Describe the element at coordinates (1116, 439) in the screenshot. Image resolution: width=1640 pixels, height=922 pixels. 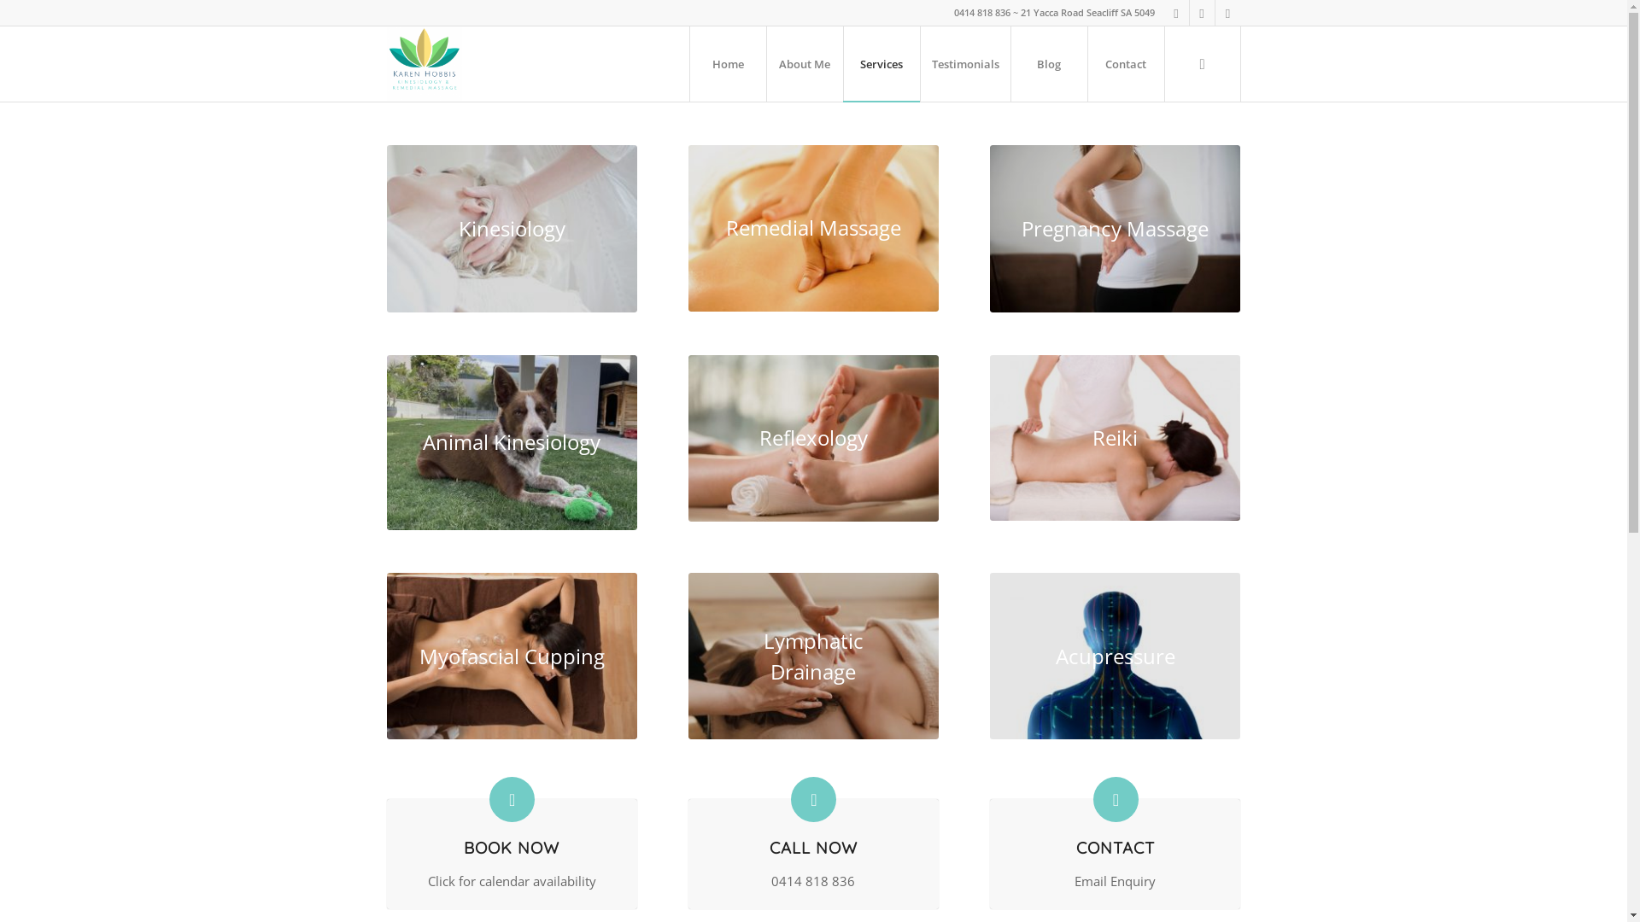
I see `reiki-photo` at that location.